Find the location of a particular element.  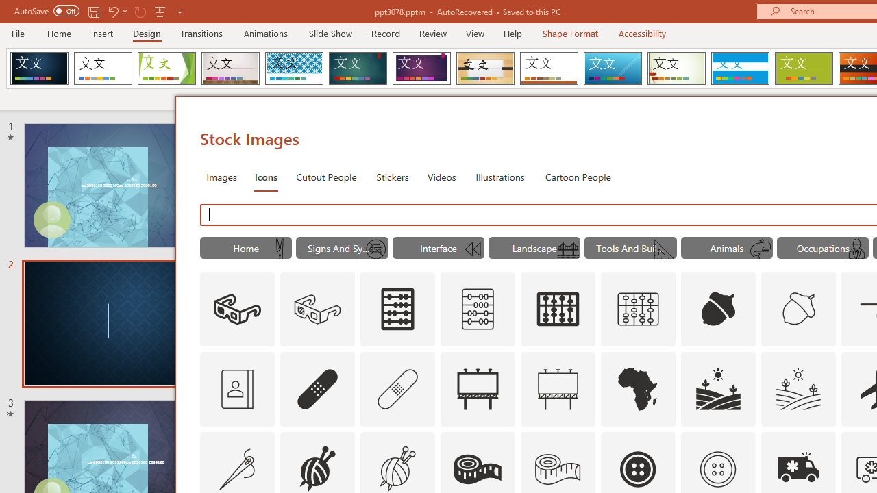

Stickers is located at coordinates (393, 177).